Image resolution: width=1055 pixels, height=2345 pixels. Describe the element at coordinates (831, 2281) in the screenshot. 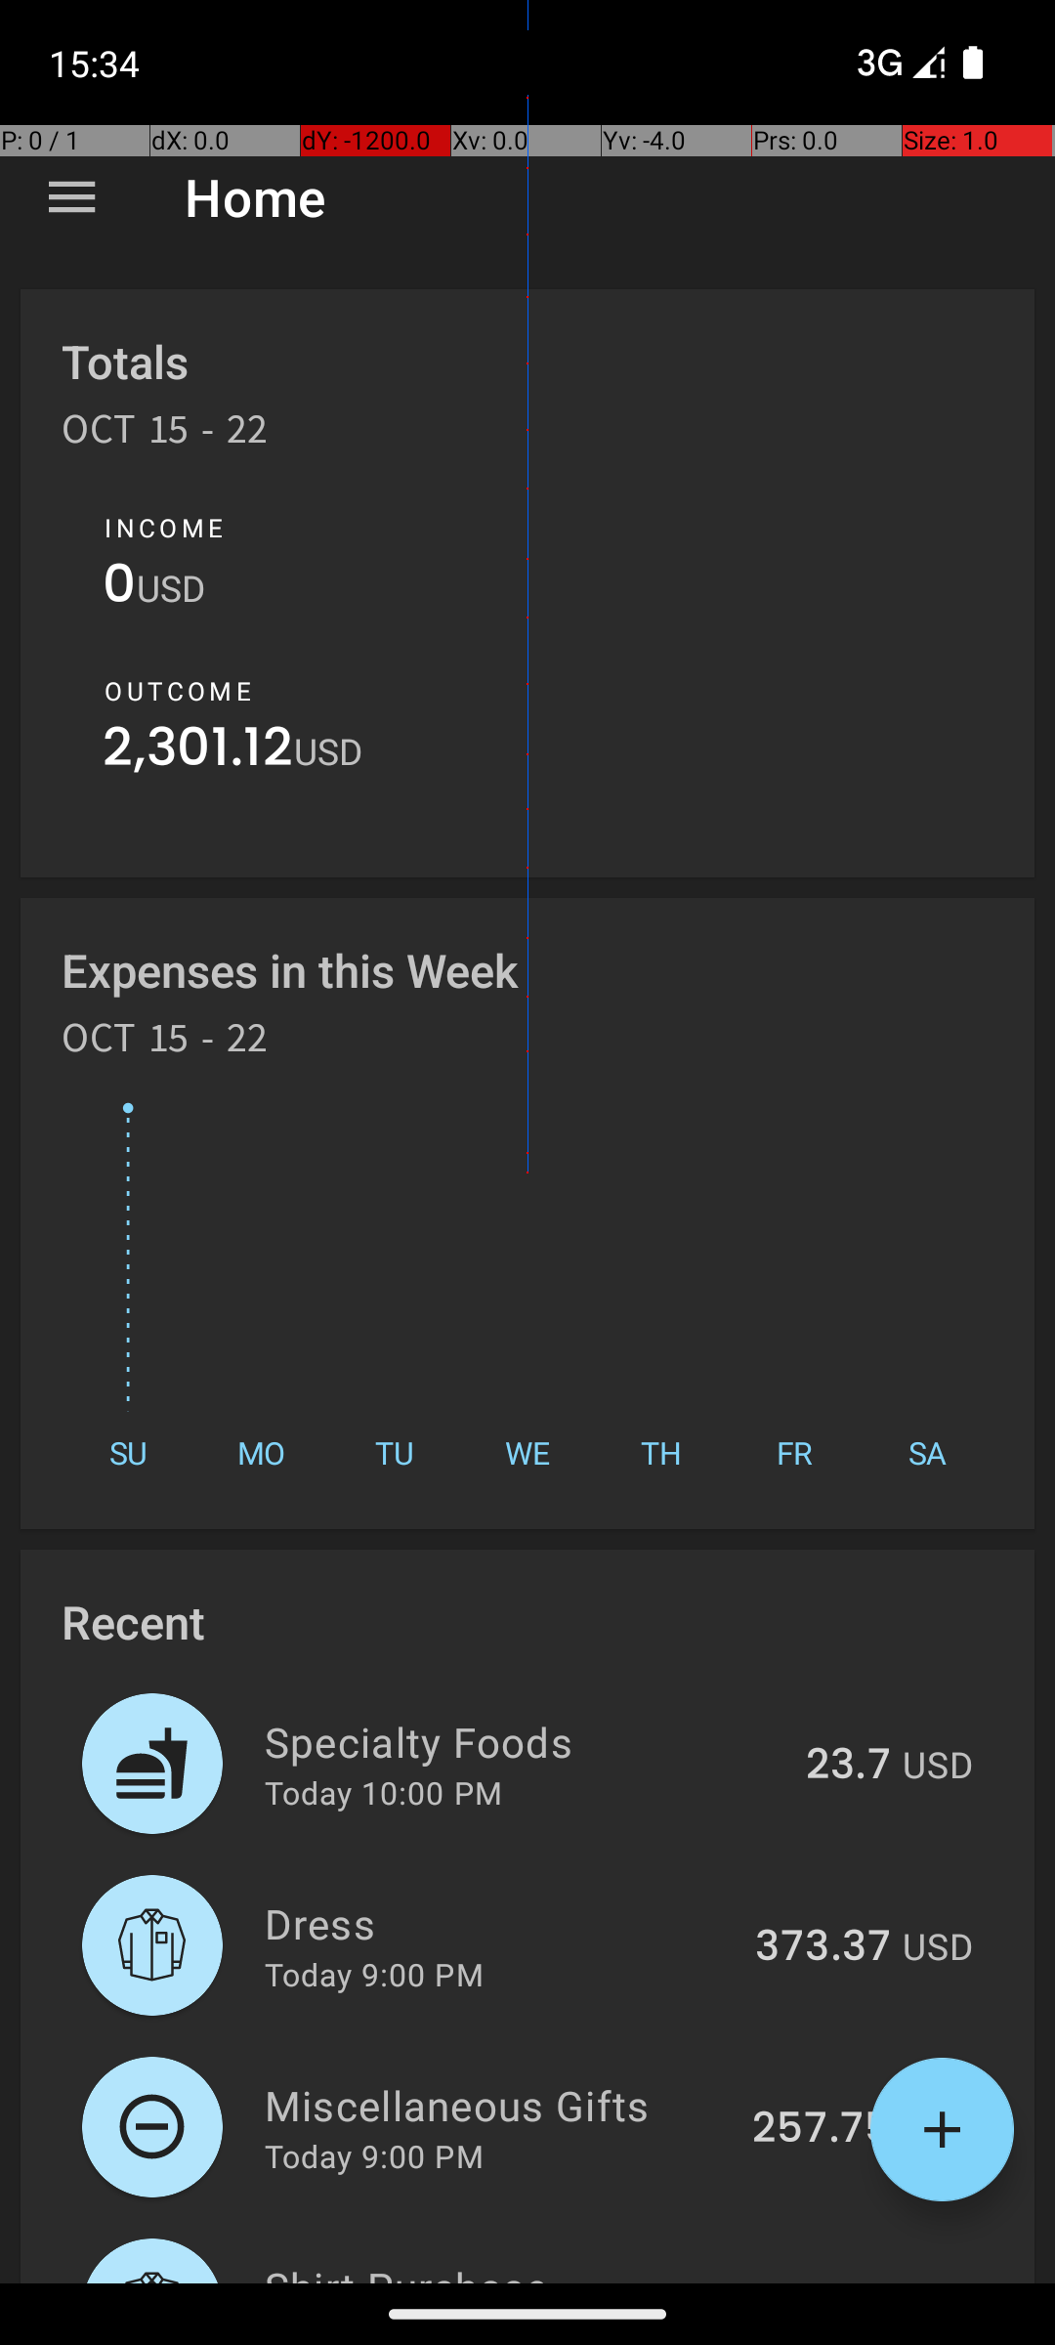

I see `321.61` at that location.